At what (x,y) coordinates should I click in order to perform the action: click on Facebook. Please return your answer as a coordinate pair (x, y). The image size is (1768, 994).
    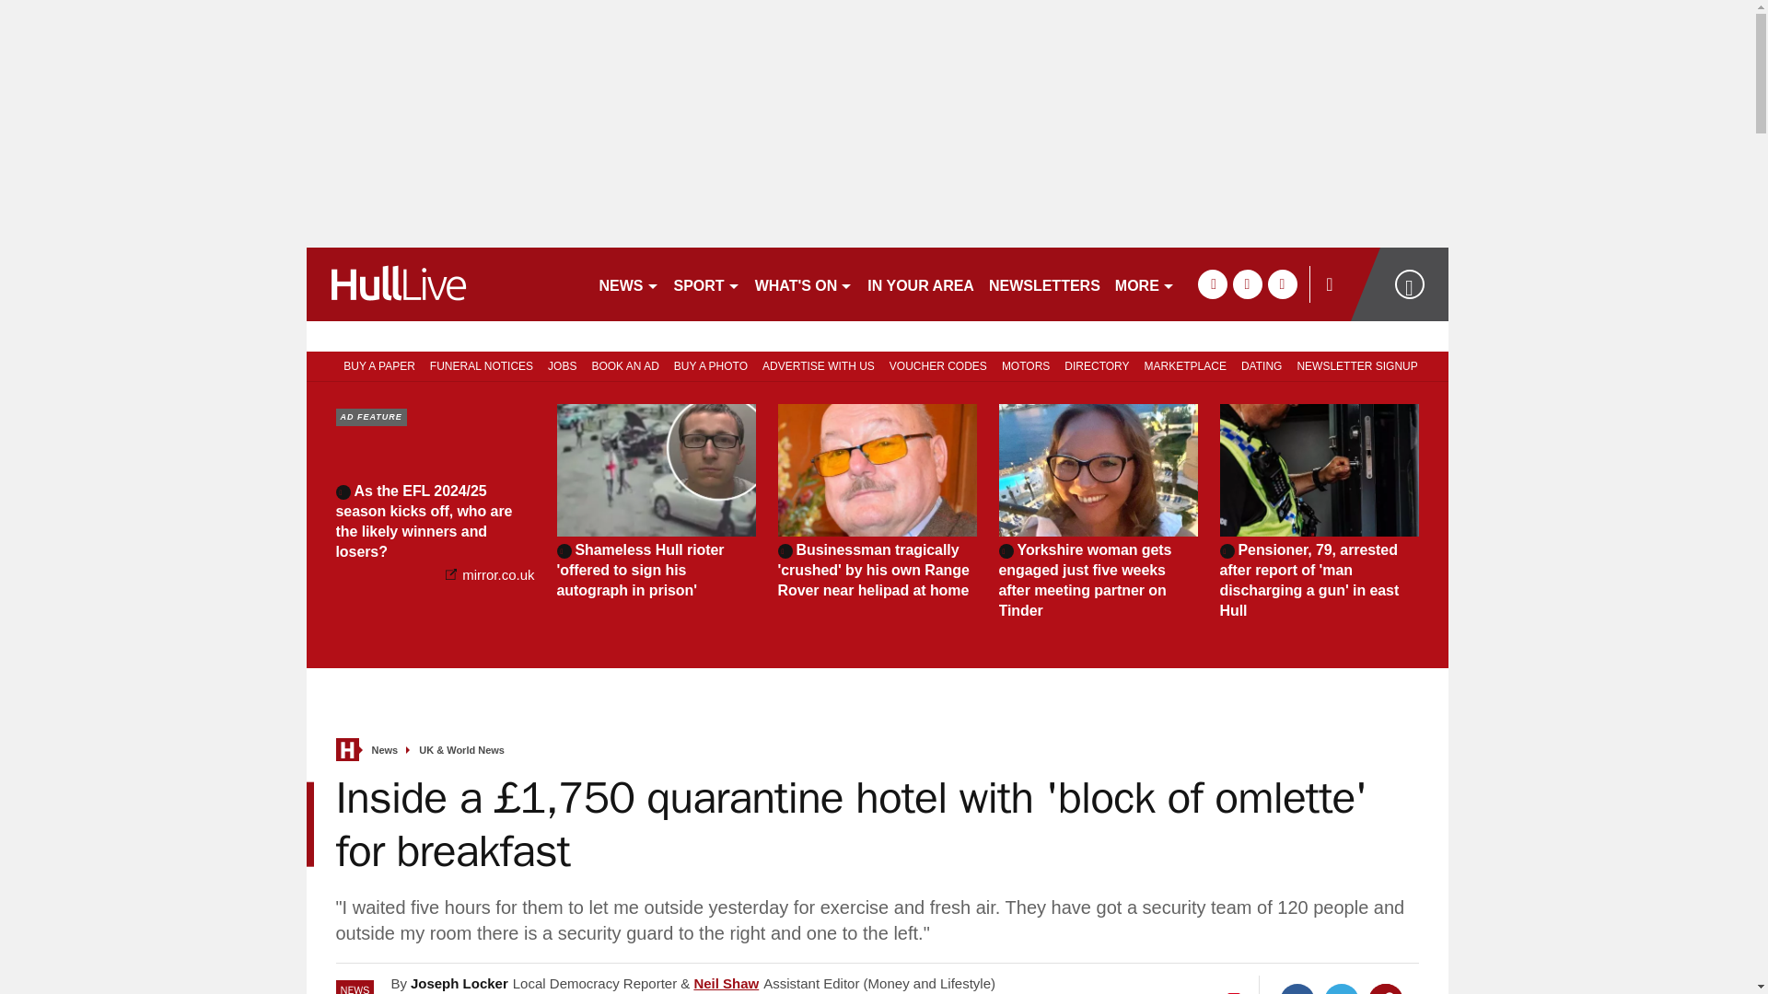
    Looking at the image, I should click on (1297, 988).